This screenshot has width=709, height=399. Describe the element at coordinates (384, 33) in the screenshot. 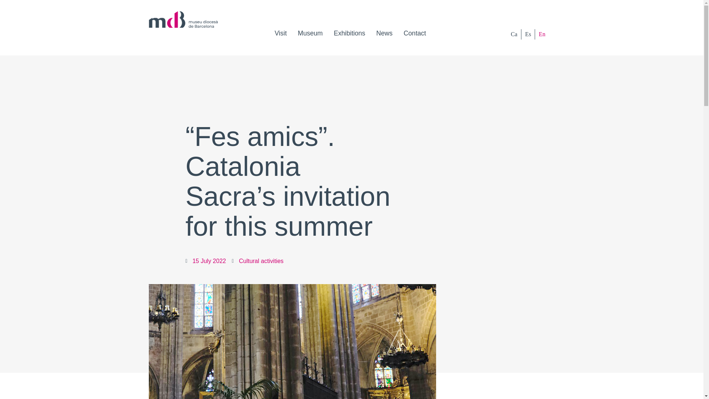

I see `News` at that location.